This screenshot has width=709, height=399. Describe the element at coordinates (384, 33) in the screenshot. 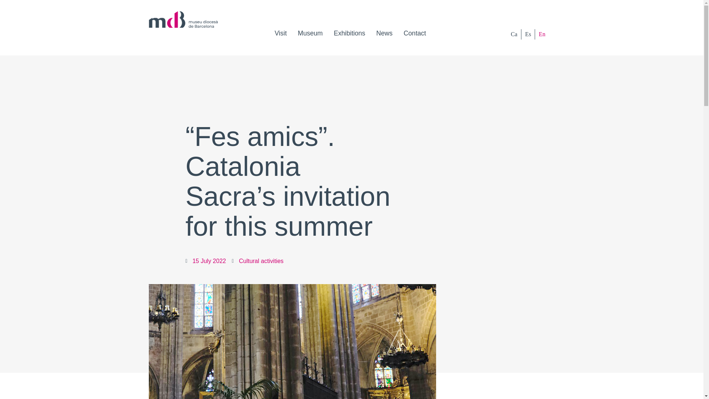

I see `News` at that location.